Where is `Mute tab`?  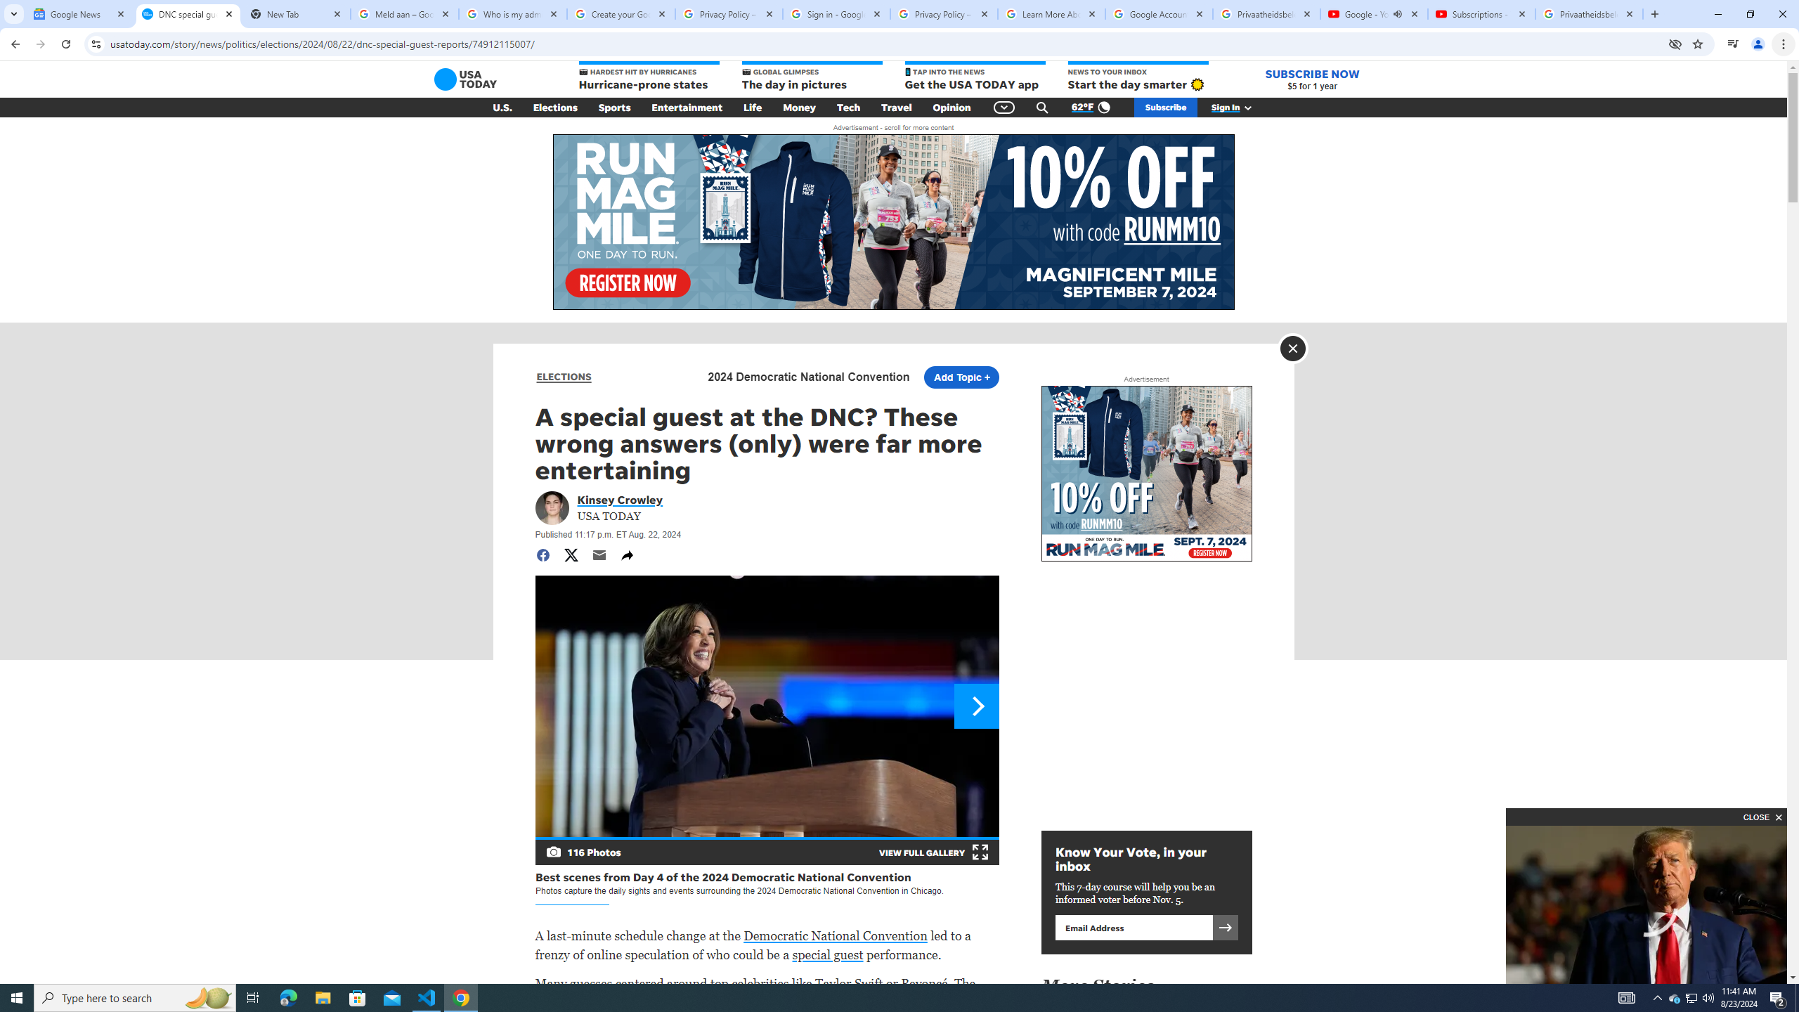 Mute tab is located at coordinates (1397, 13).